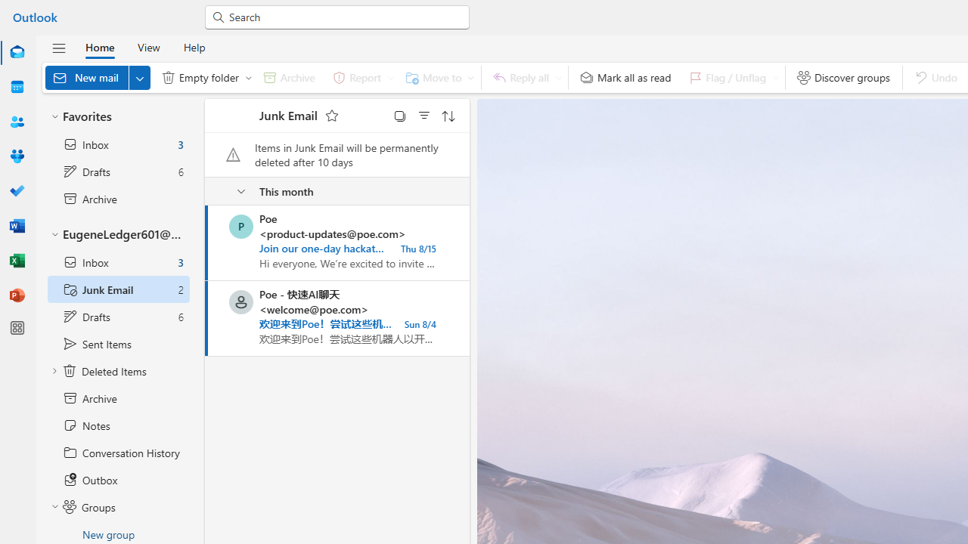 The width and height of the screenshot is (968, 544). What do you see at coordinates (118, 235) in the screenshot?
I see `EugeneLedger601@outlook.com` at bounding box center [118, 235].